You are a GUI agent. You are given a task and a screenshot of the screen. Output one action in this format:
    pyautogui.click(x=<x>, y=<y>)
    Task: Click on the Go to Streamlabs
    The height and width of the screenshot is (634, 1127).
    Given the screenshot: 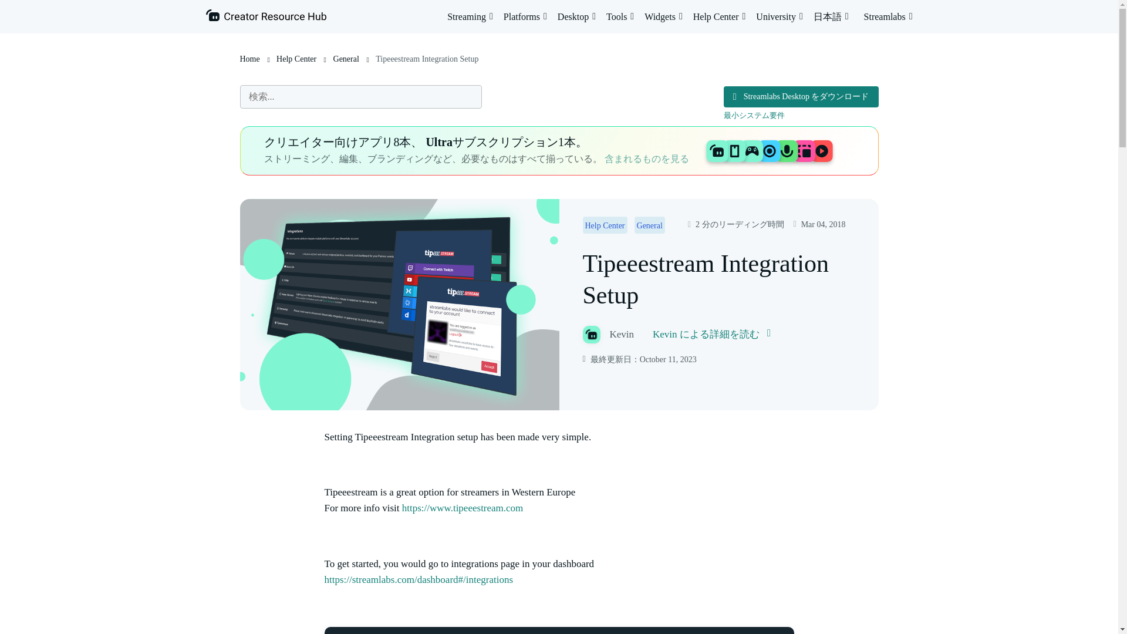 What is the action you would take?
    pyautogui.click(x=889, y=16)
    